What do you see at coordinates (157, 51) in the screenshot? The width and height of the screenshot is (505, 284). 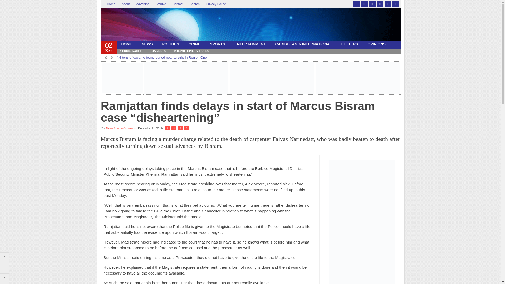 I see `CLASSIFIEDS` at bounding box center [157, 51].